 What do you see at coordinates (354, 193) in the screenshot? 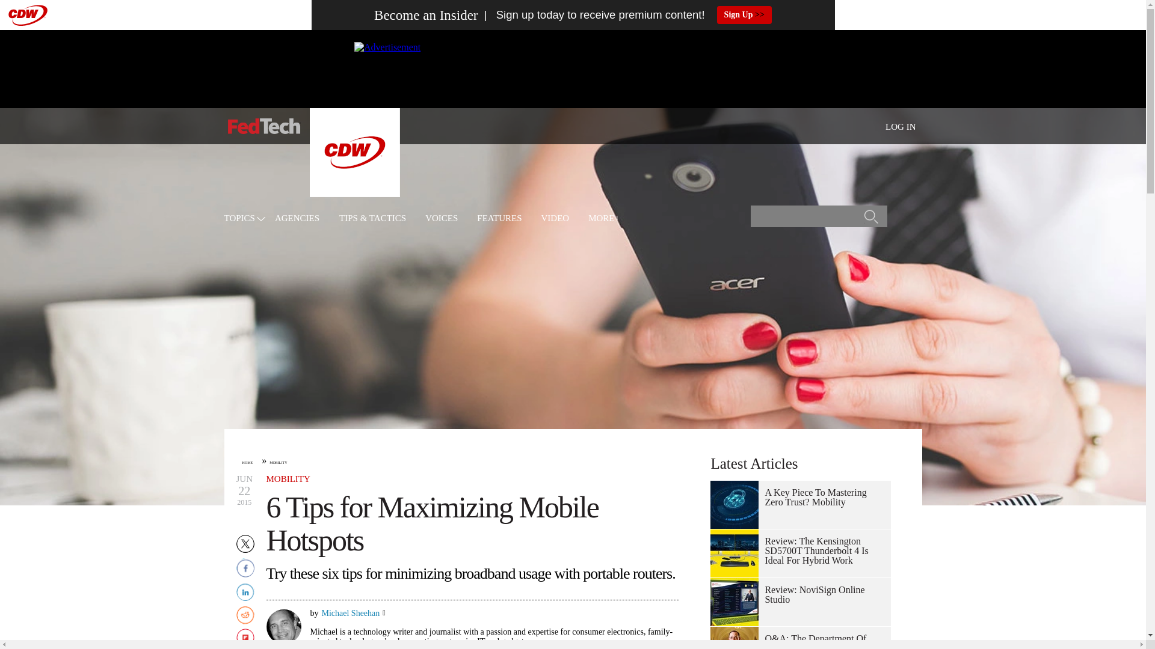
I see `CDW` at bounding box center [354, 193].